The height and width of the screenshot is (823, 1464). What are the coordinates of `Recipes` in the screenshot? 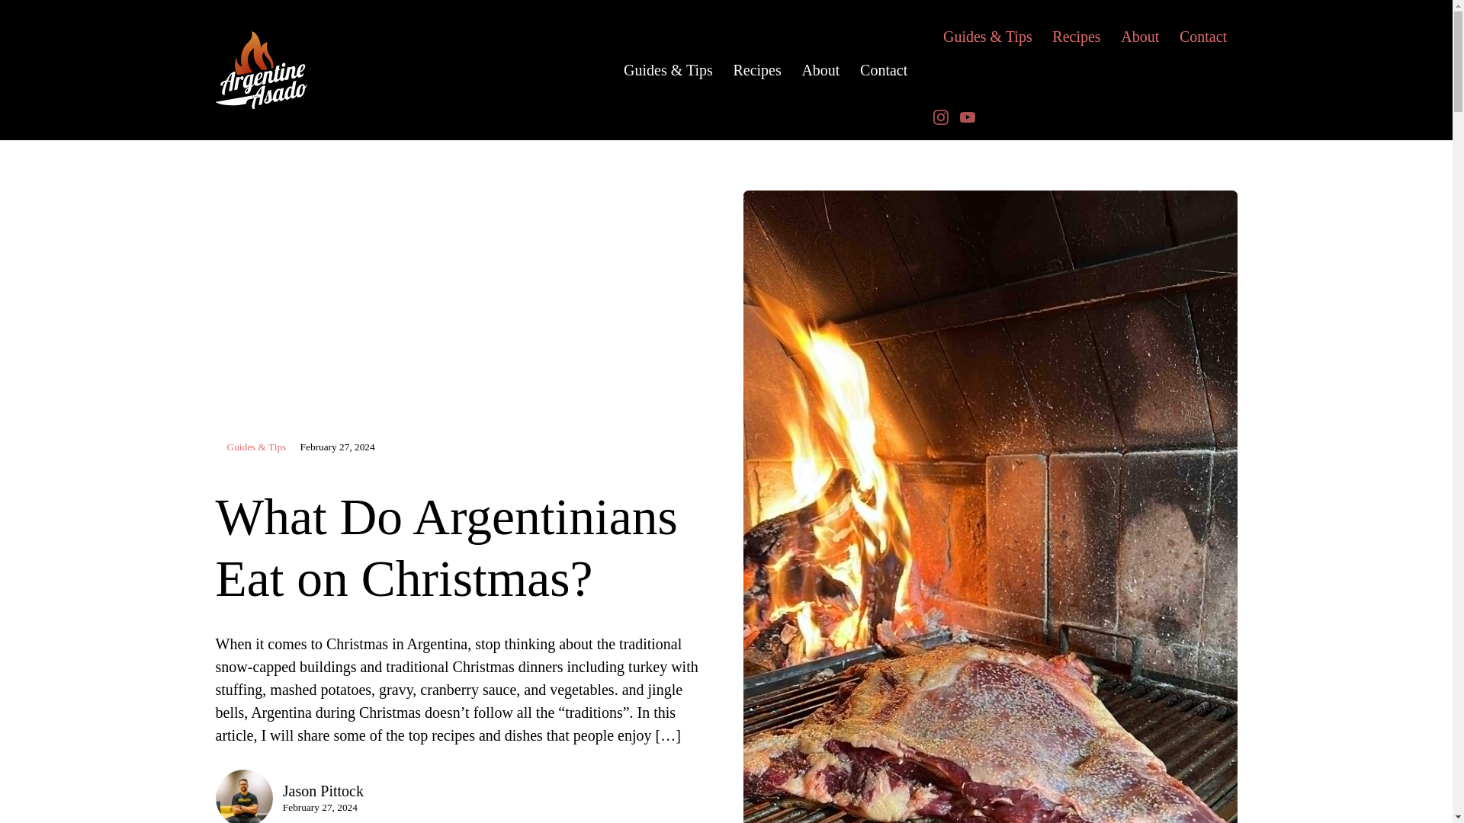 It's located at (757, 70).